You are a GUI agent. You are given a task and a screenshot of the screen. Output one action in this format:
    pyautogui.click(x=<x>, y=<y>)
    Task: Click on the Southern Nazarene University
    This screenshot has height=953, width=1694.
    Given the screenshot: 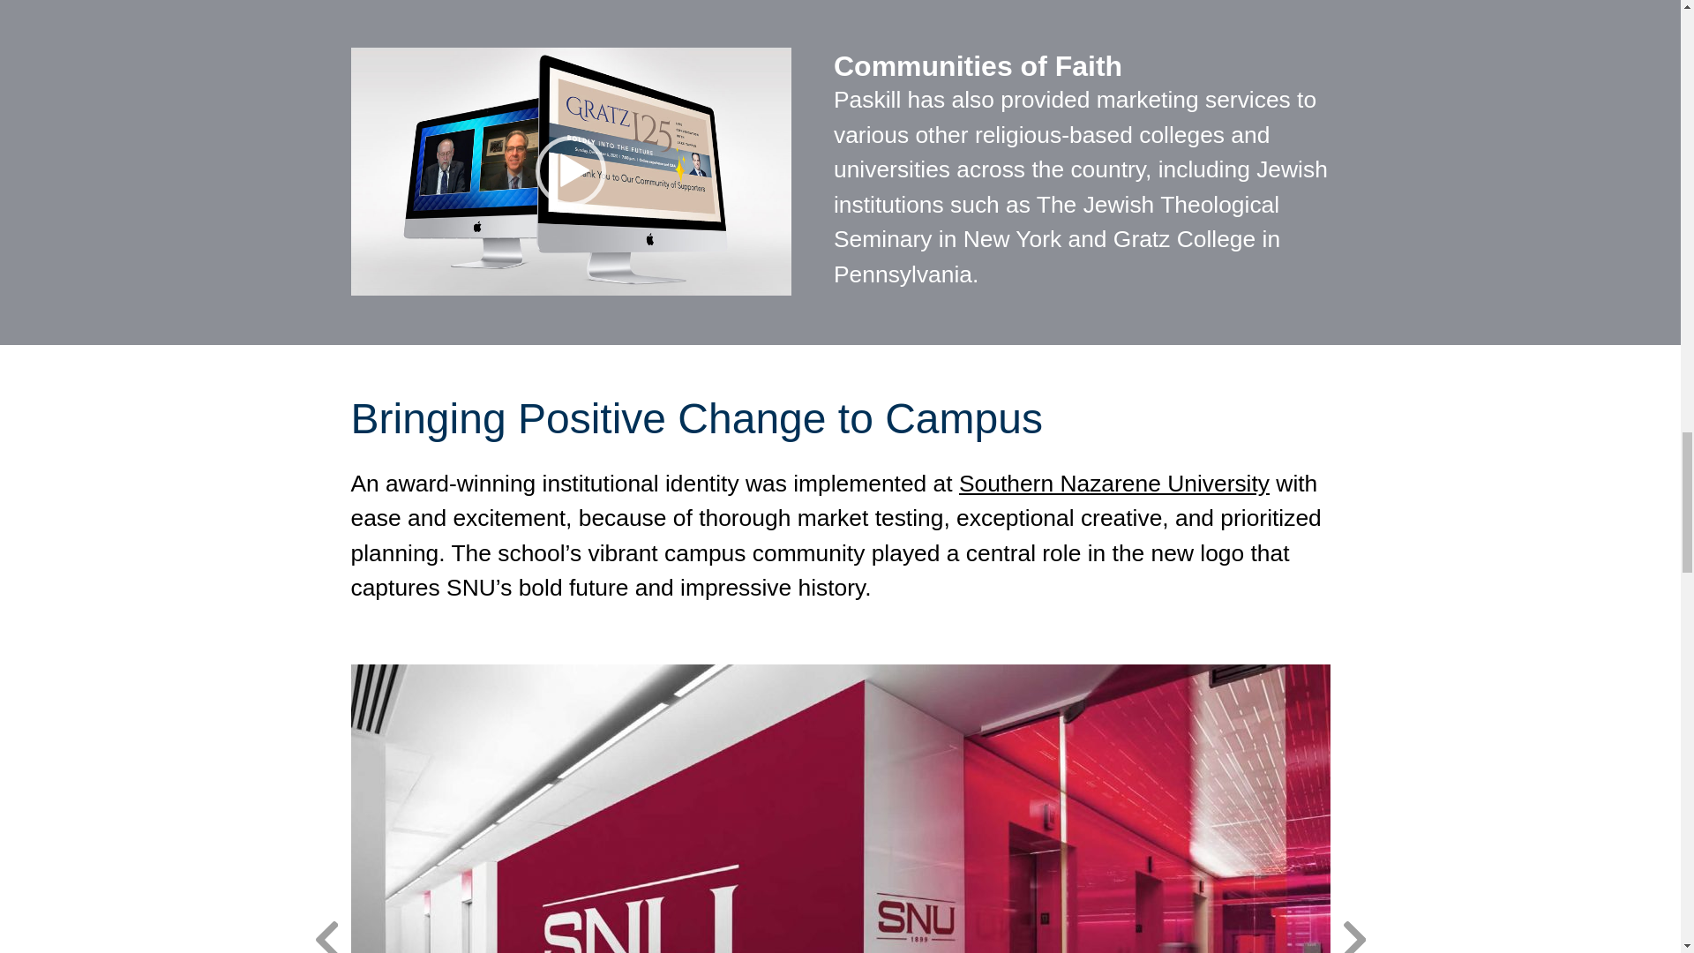 What is the action you would take?
    pyautogui.click(x=1113, y=484)
    